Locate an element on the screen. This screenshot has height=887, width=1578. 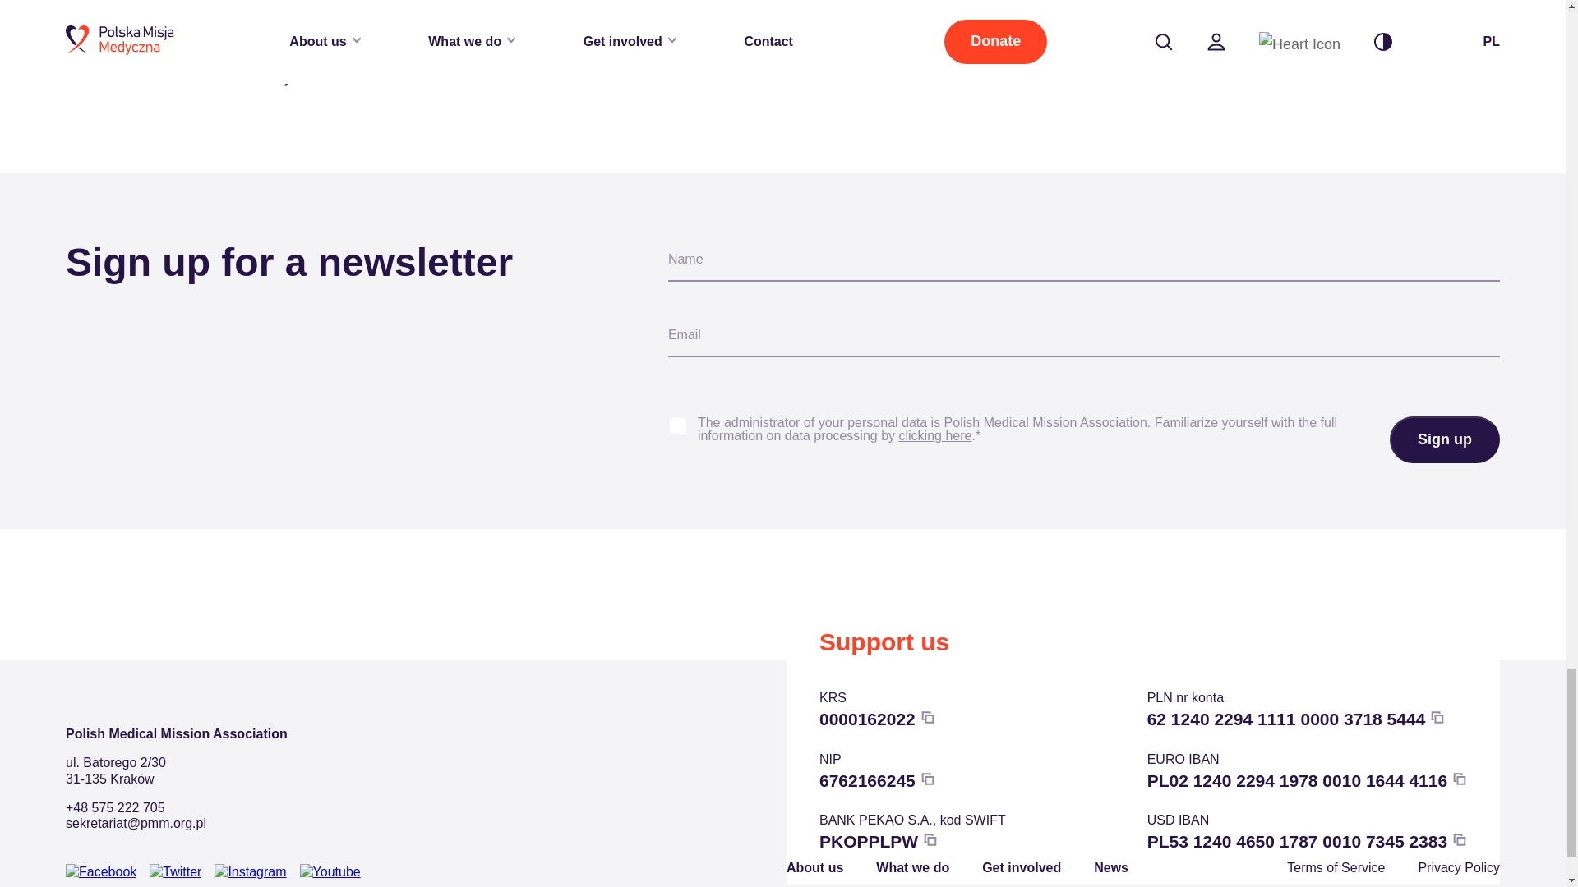
Youtube is located at coordinates (330, 871).